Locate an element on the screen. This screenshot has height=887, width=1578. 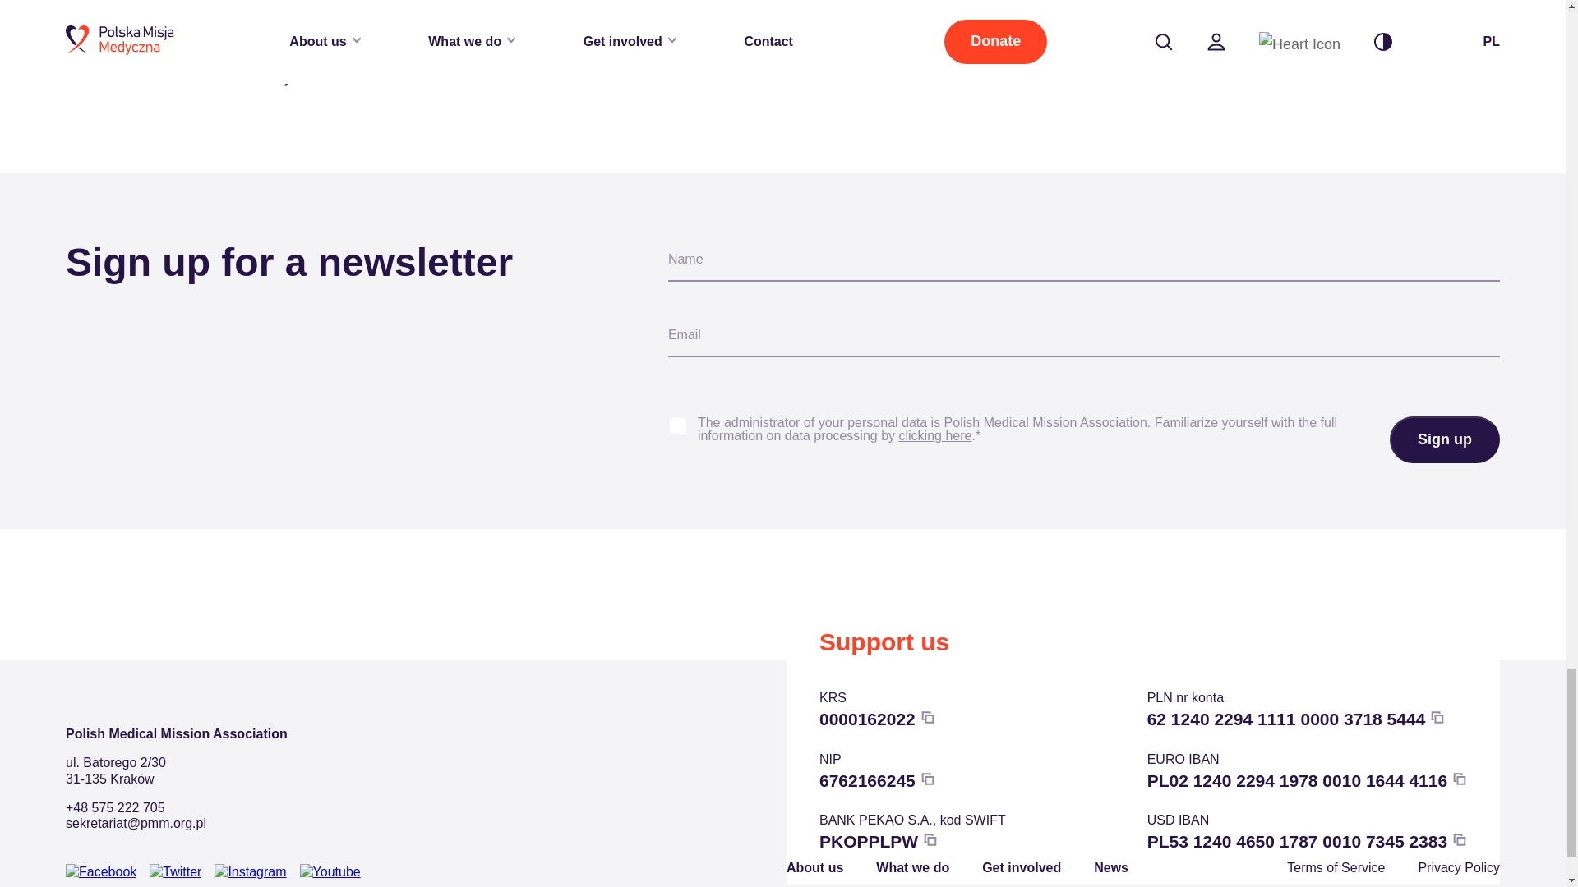
Youtube is located at coordinates (330, 871).